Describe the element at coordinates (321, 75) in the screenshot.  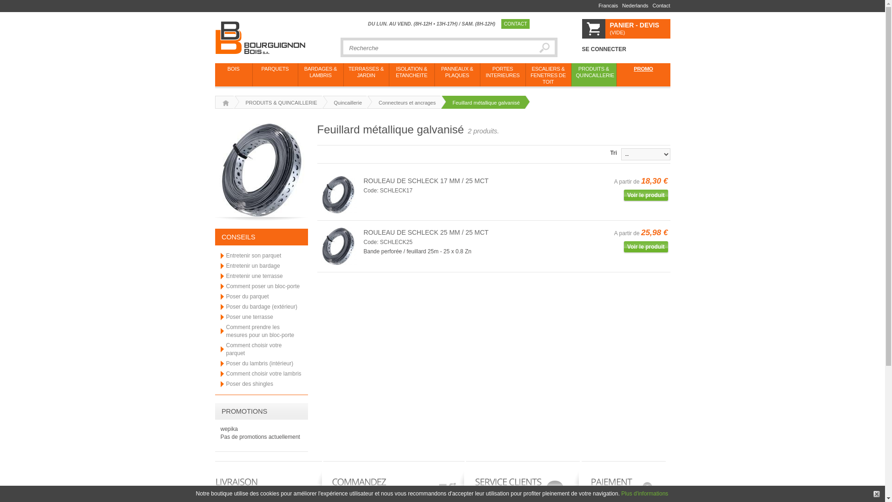
I see `BARDAGES & LAMBRIS` at that location.